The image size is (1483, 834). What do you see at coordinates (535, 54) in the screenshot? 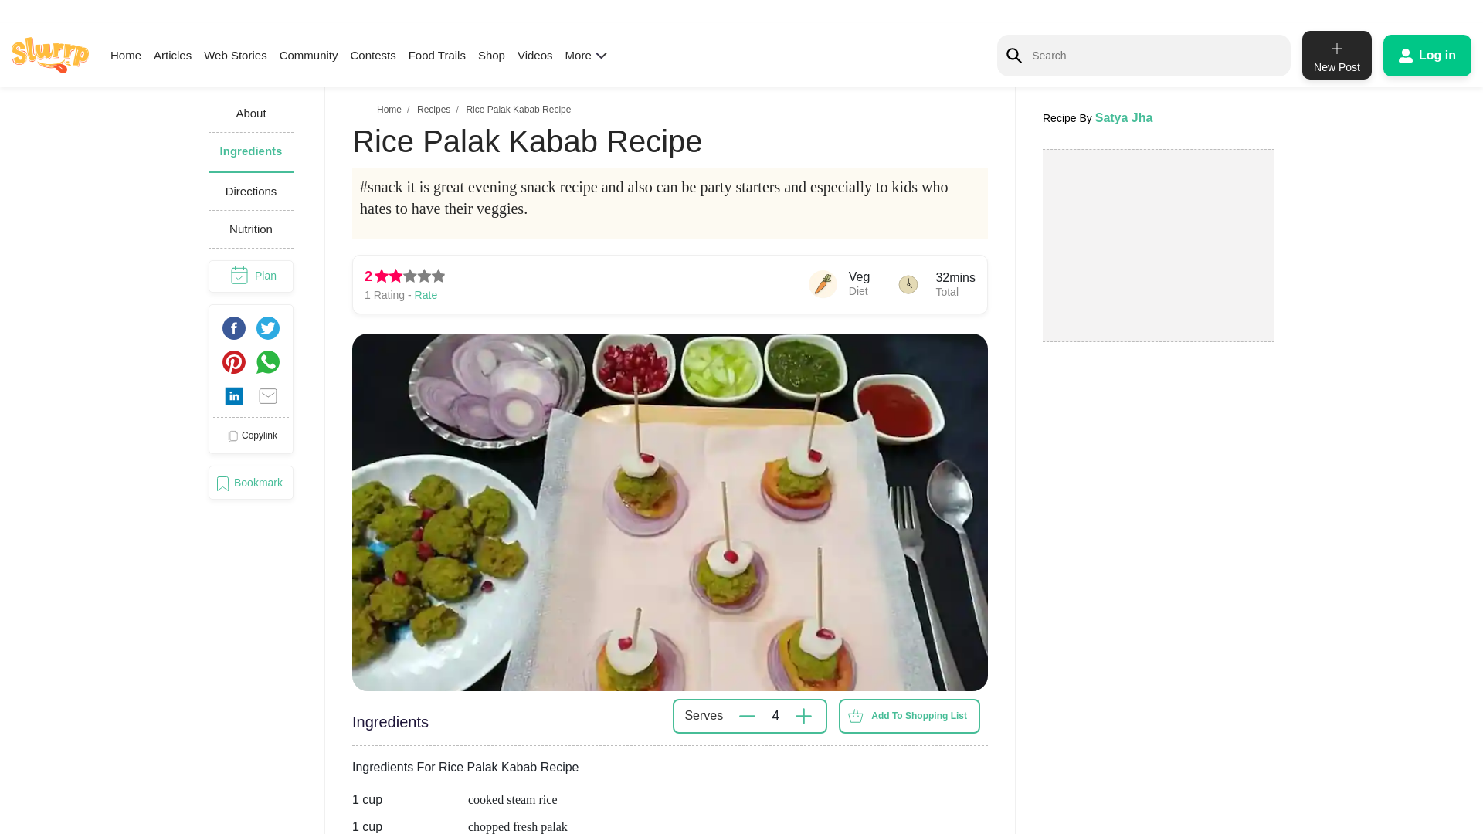
I see `Videos` at bounding box center [535, 54].